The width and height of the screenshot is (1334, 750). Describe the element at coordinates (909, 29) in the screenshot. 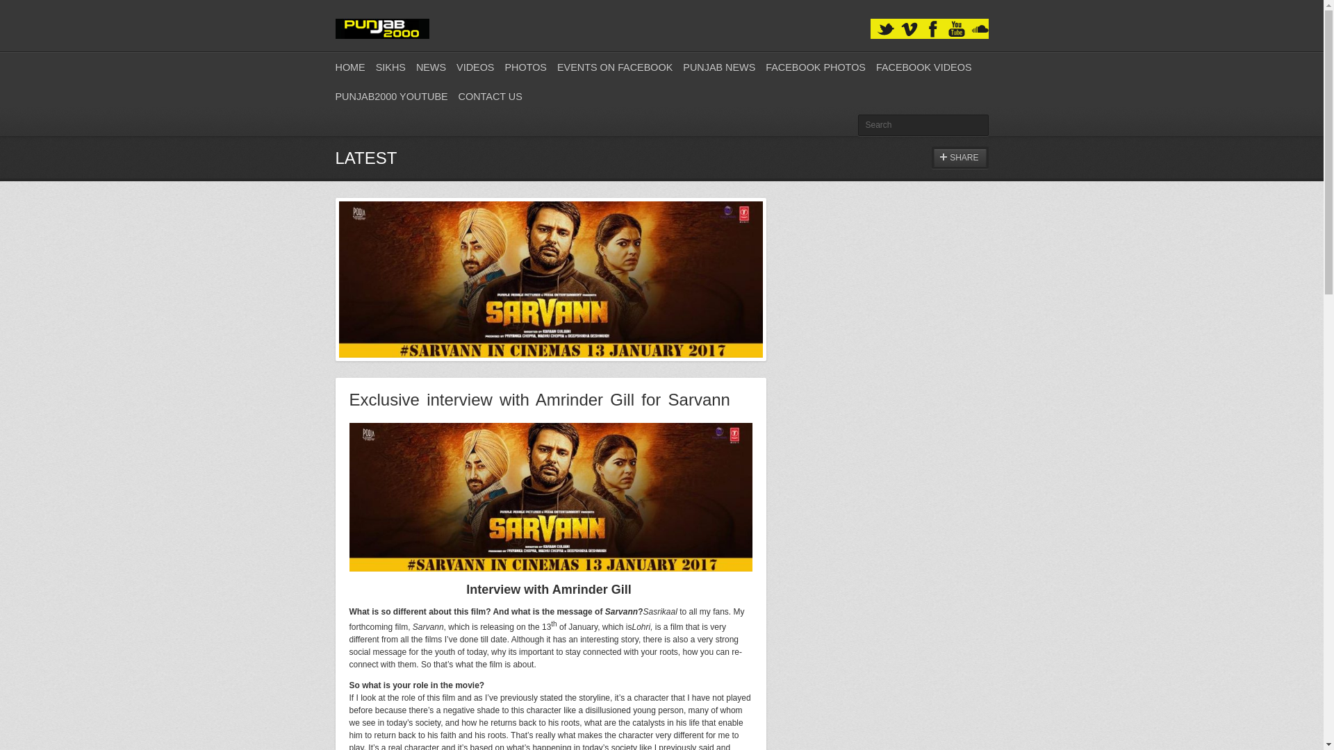

I see `Vimeo` at that location.